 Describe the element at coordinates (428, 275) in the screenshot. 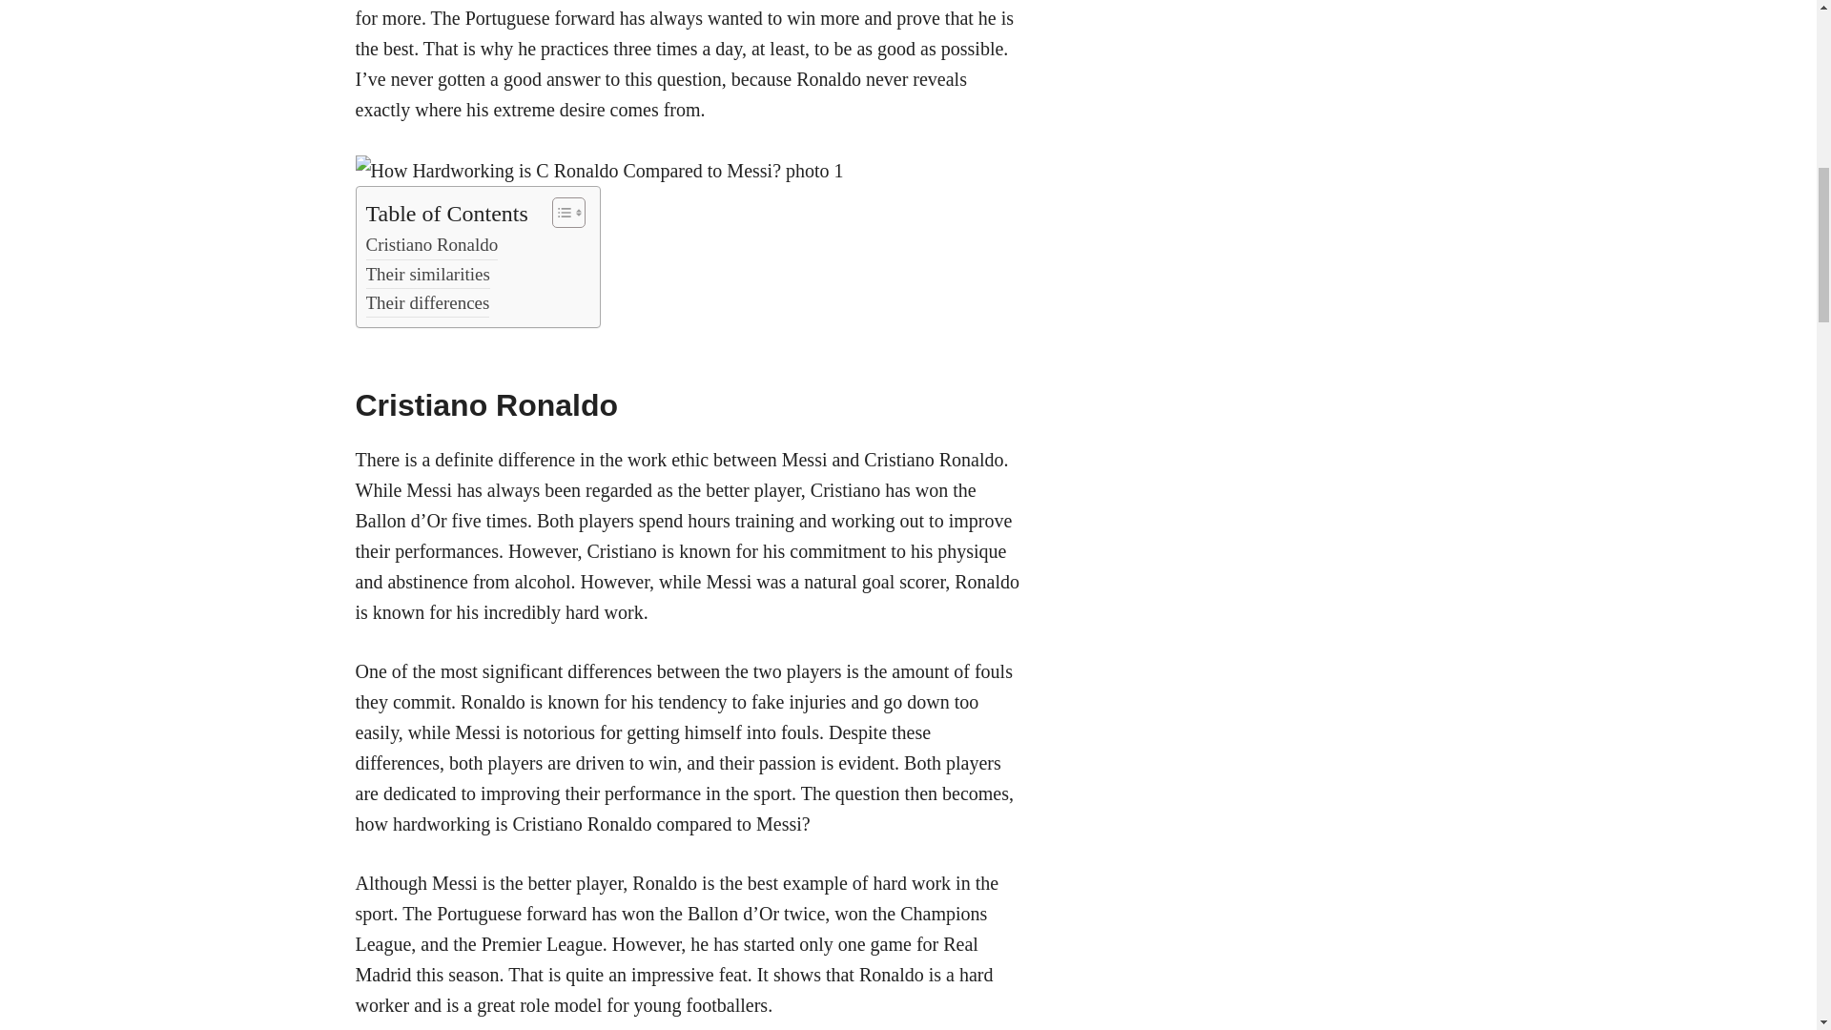

I see `Their similarities` at that location.